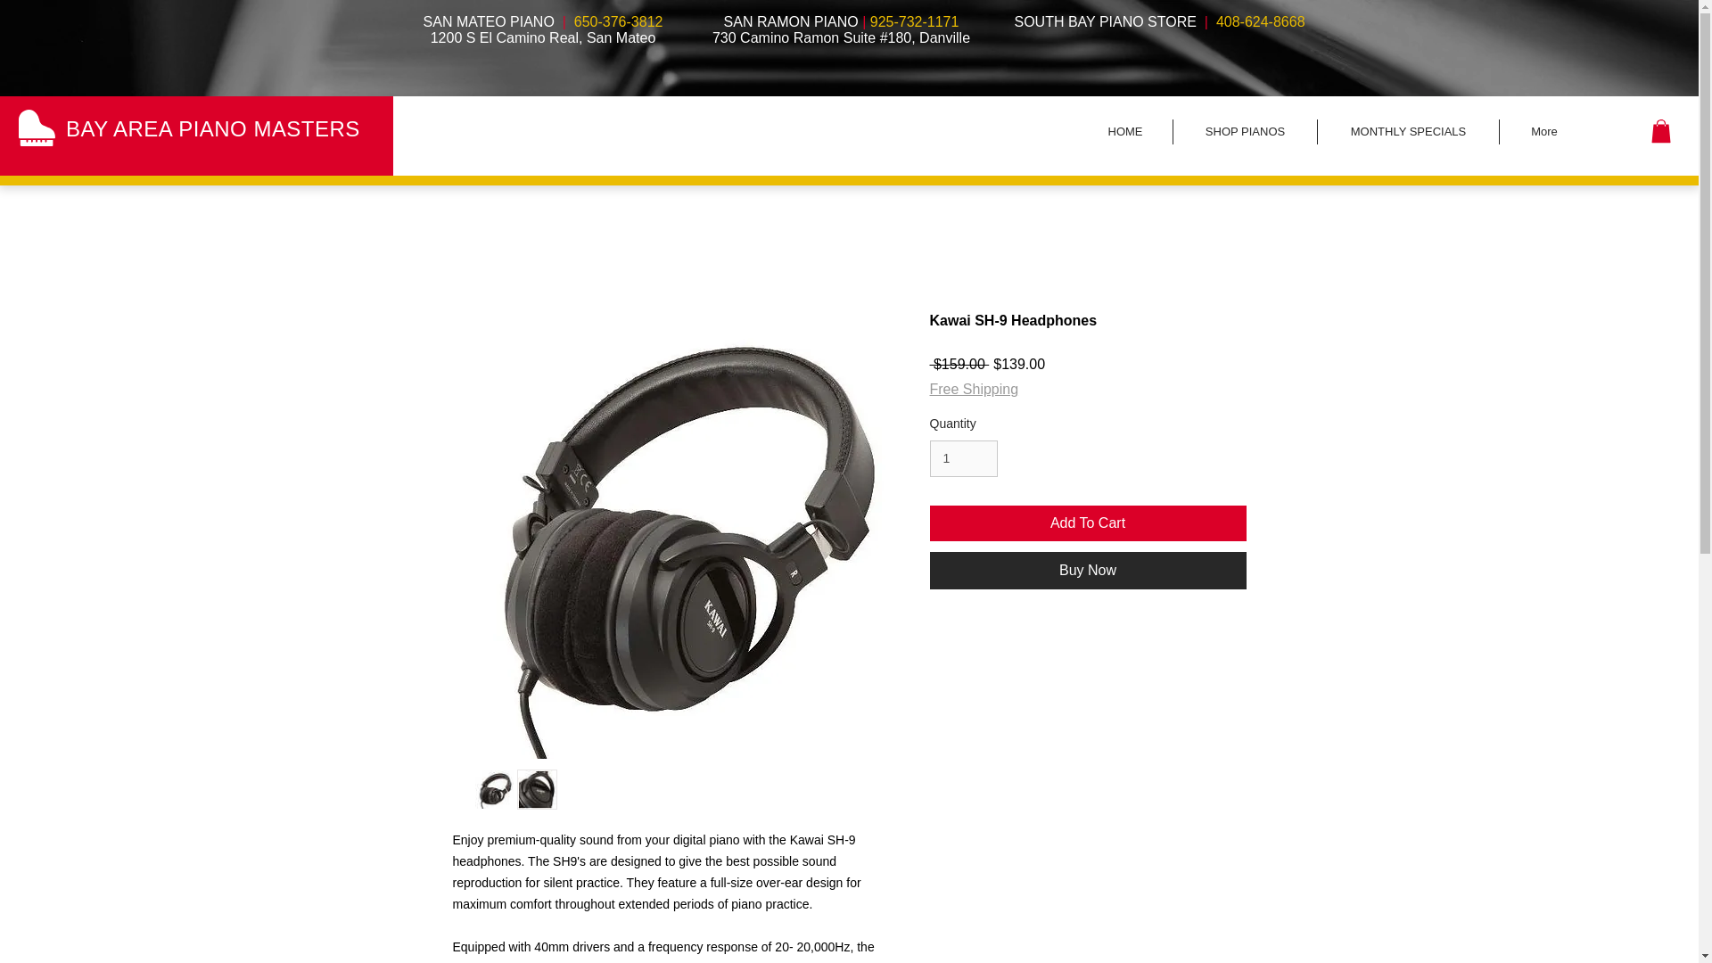  I want to click on 650-376-3812, so click(619, 21).